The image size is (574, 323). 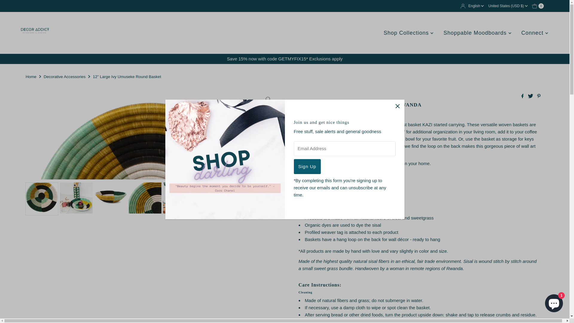 What do you see at coordinates (476, 6) in the screenshot?
I see `English ` at bounding box center [476, 6].